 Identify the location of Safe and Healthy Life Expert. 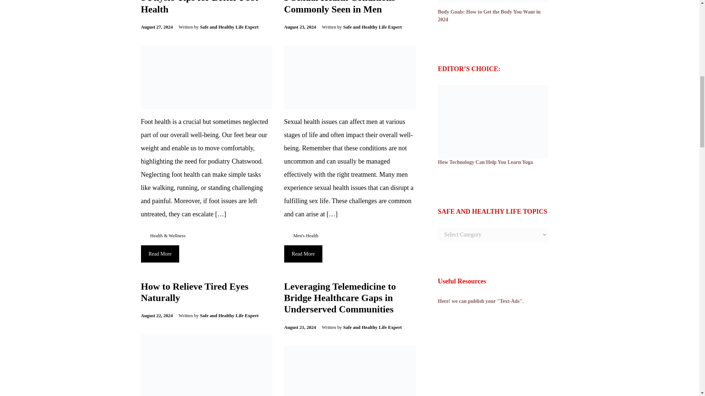
(229, 27).